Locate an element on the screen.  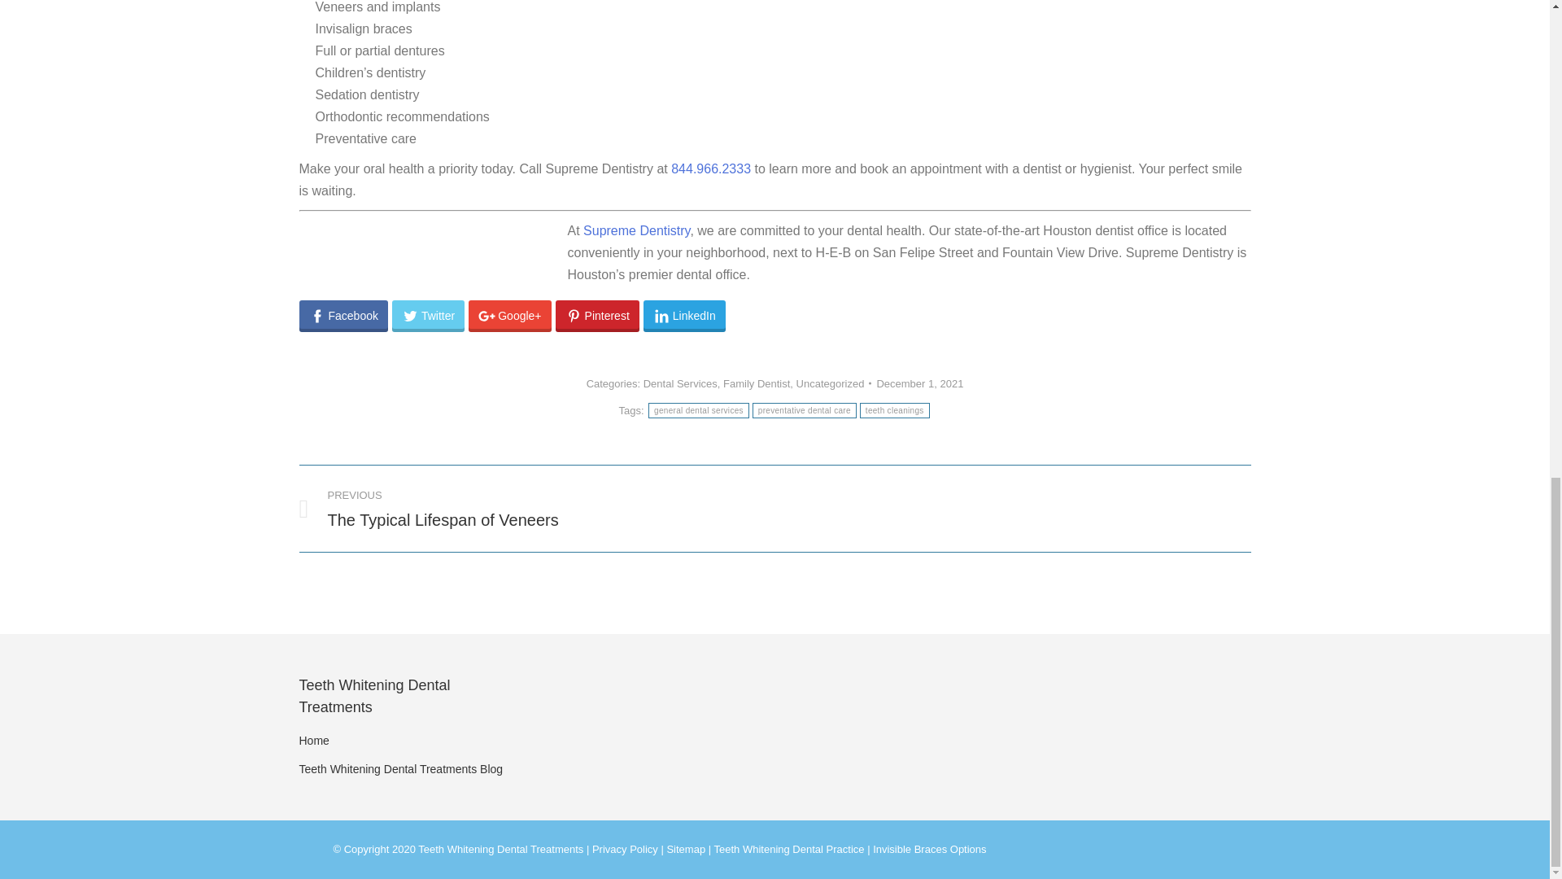
December 1, 2021 is located at coordinates (831, 384).